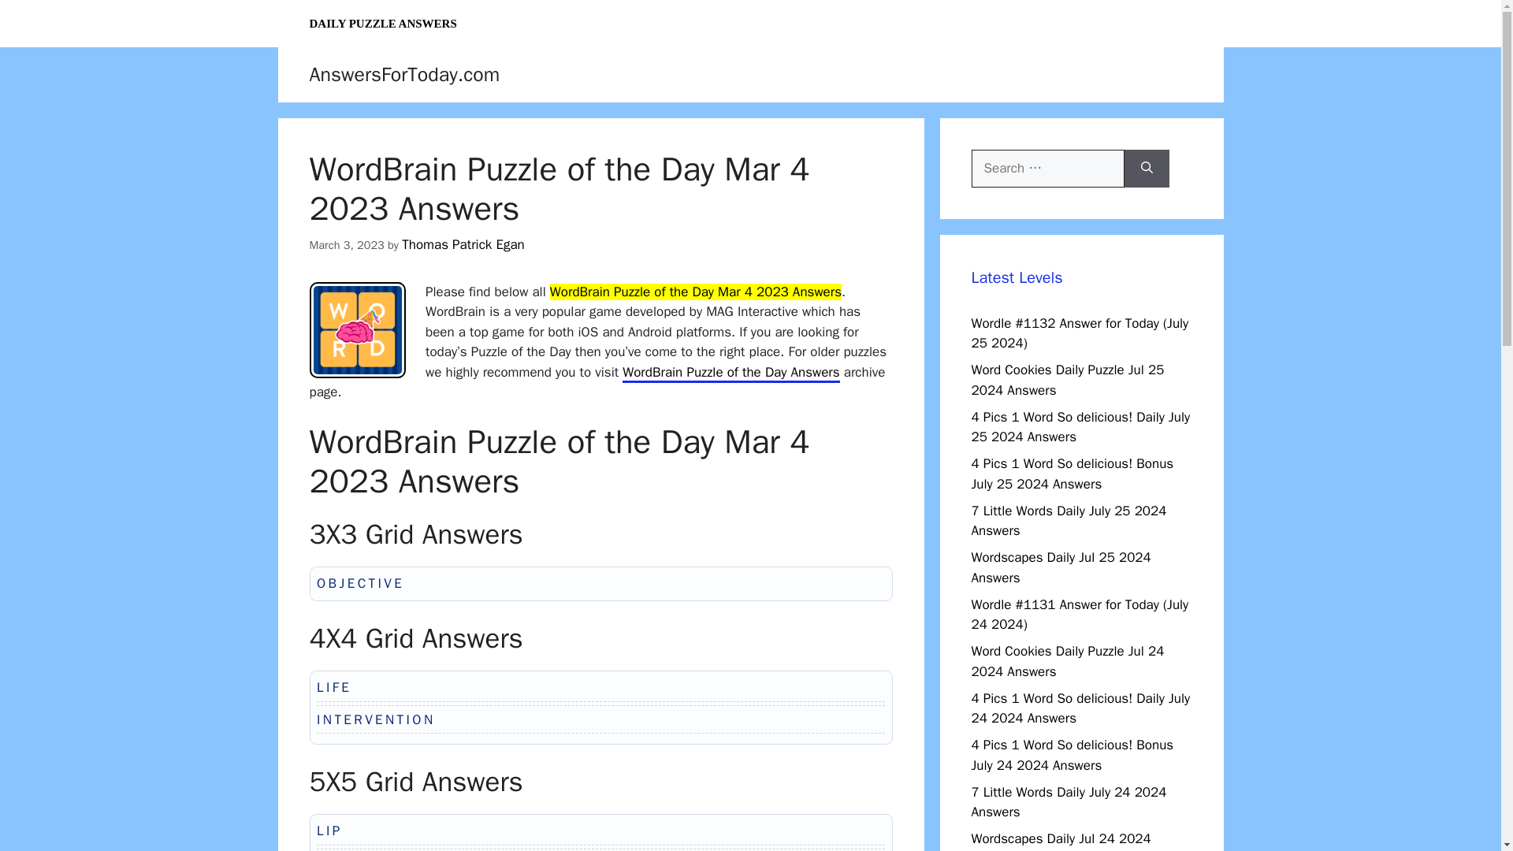 This screenshot has width=1513, height=851. Describe the element at coordinates (1061, 567) in the screenshot. I see `Wordscapes Daily Jul 25 2024 Answers` at that location.